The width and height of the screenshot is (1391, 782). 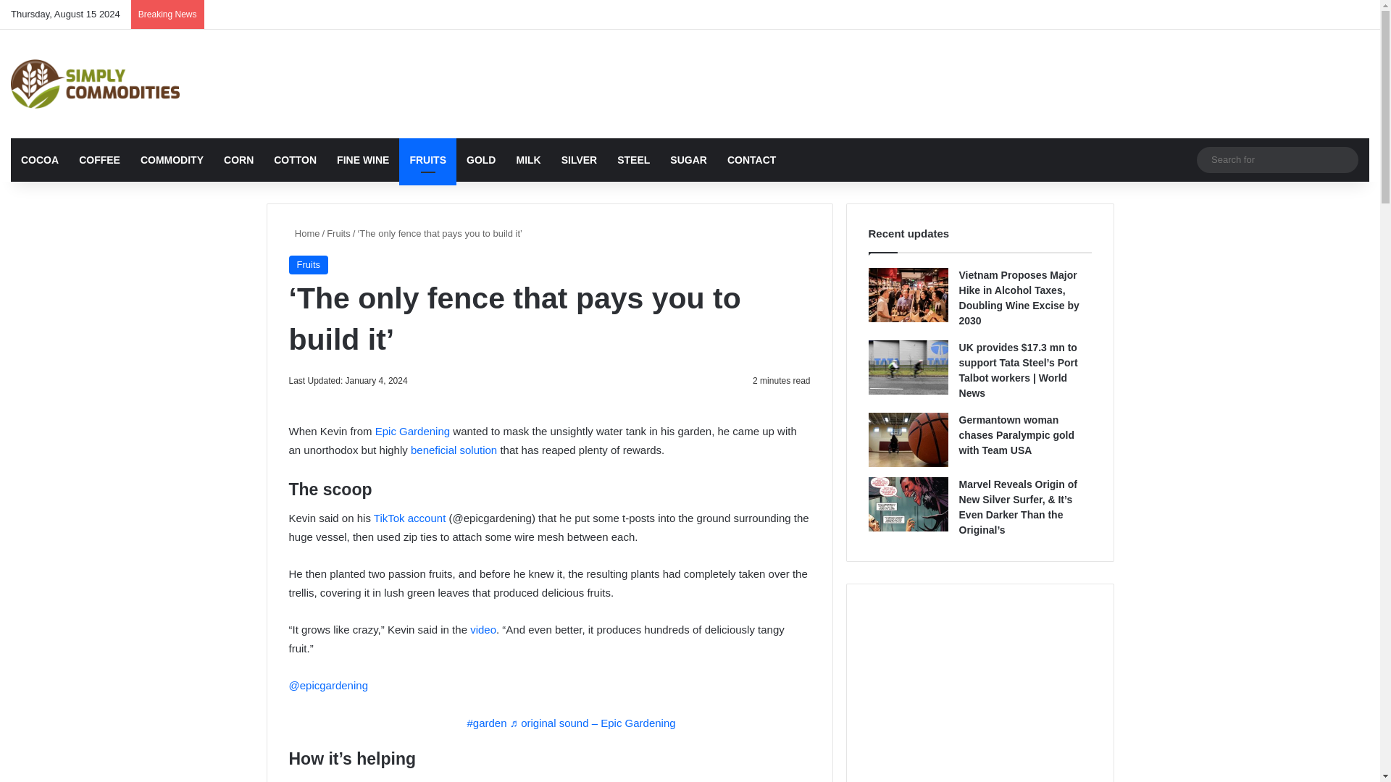 What do you see at coordinates (920, 77) in the screenshot?
I see `Advertisement` at bounding box center [920, 77].